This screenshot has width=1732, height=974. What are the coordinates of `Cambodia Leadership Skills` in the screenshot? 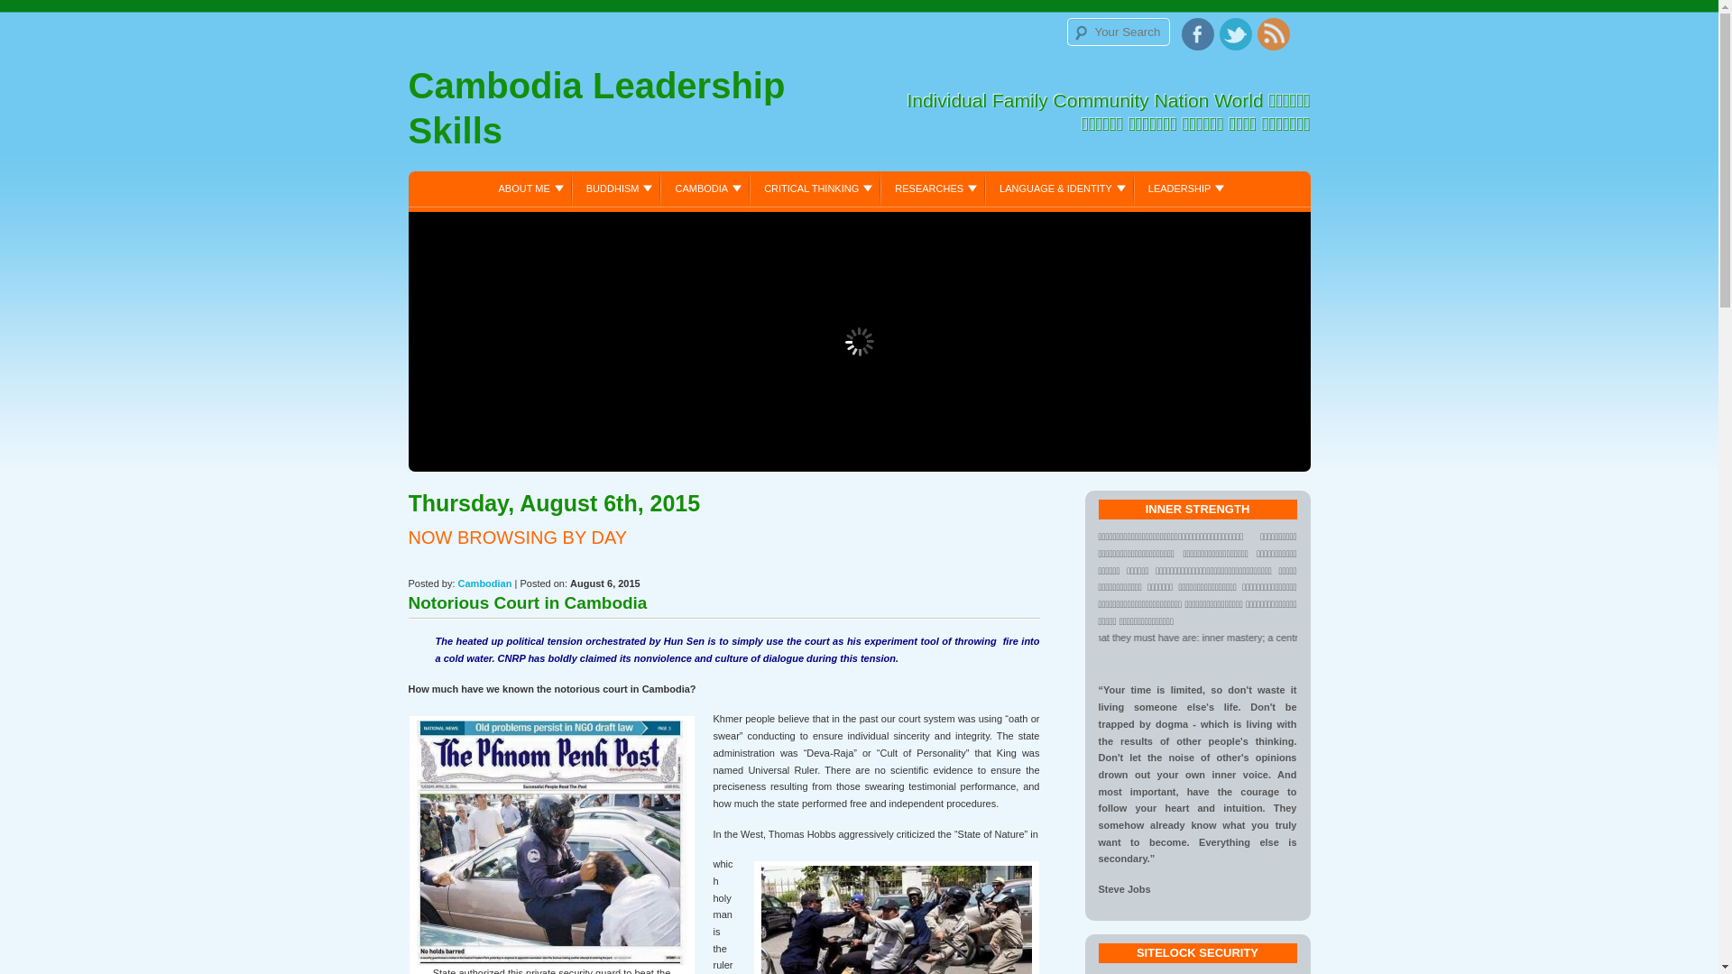 It's located at (633, 113).